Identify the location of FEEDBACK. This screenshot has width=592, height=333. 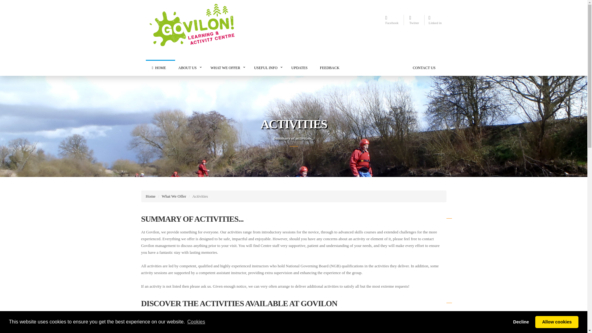
(330, 68).